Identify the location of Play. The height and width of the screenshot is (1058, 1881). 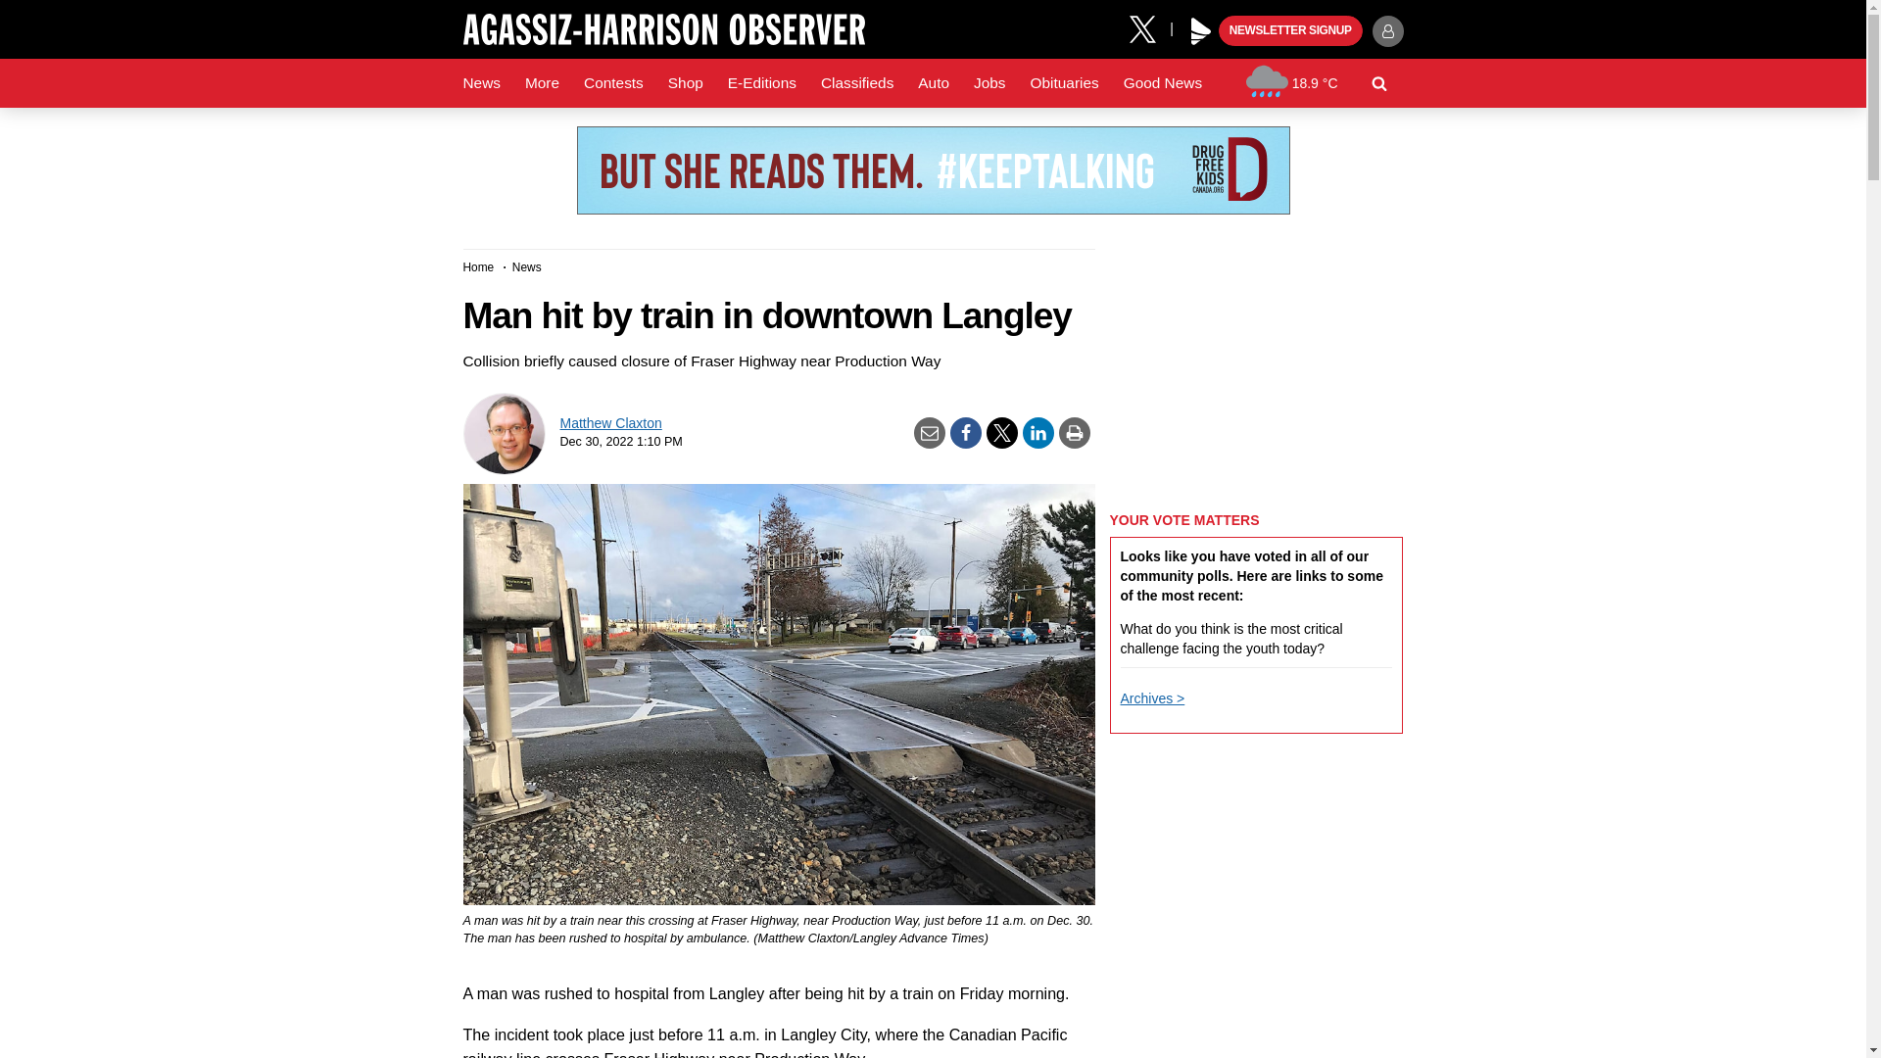
(1201, 31).